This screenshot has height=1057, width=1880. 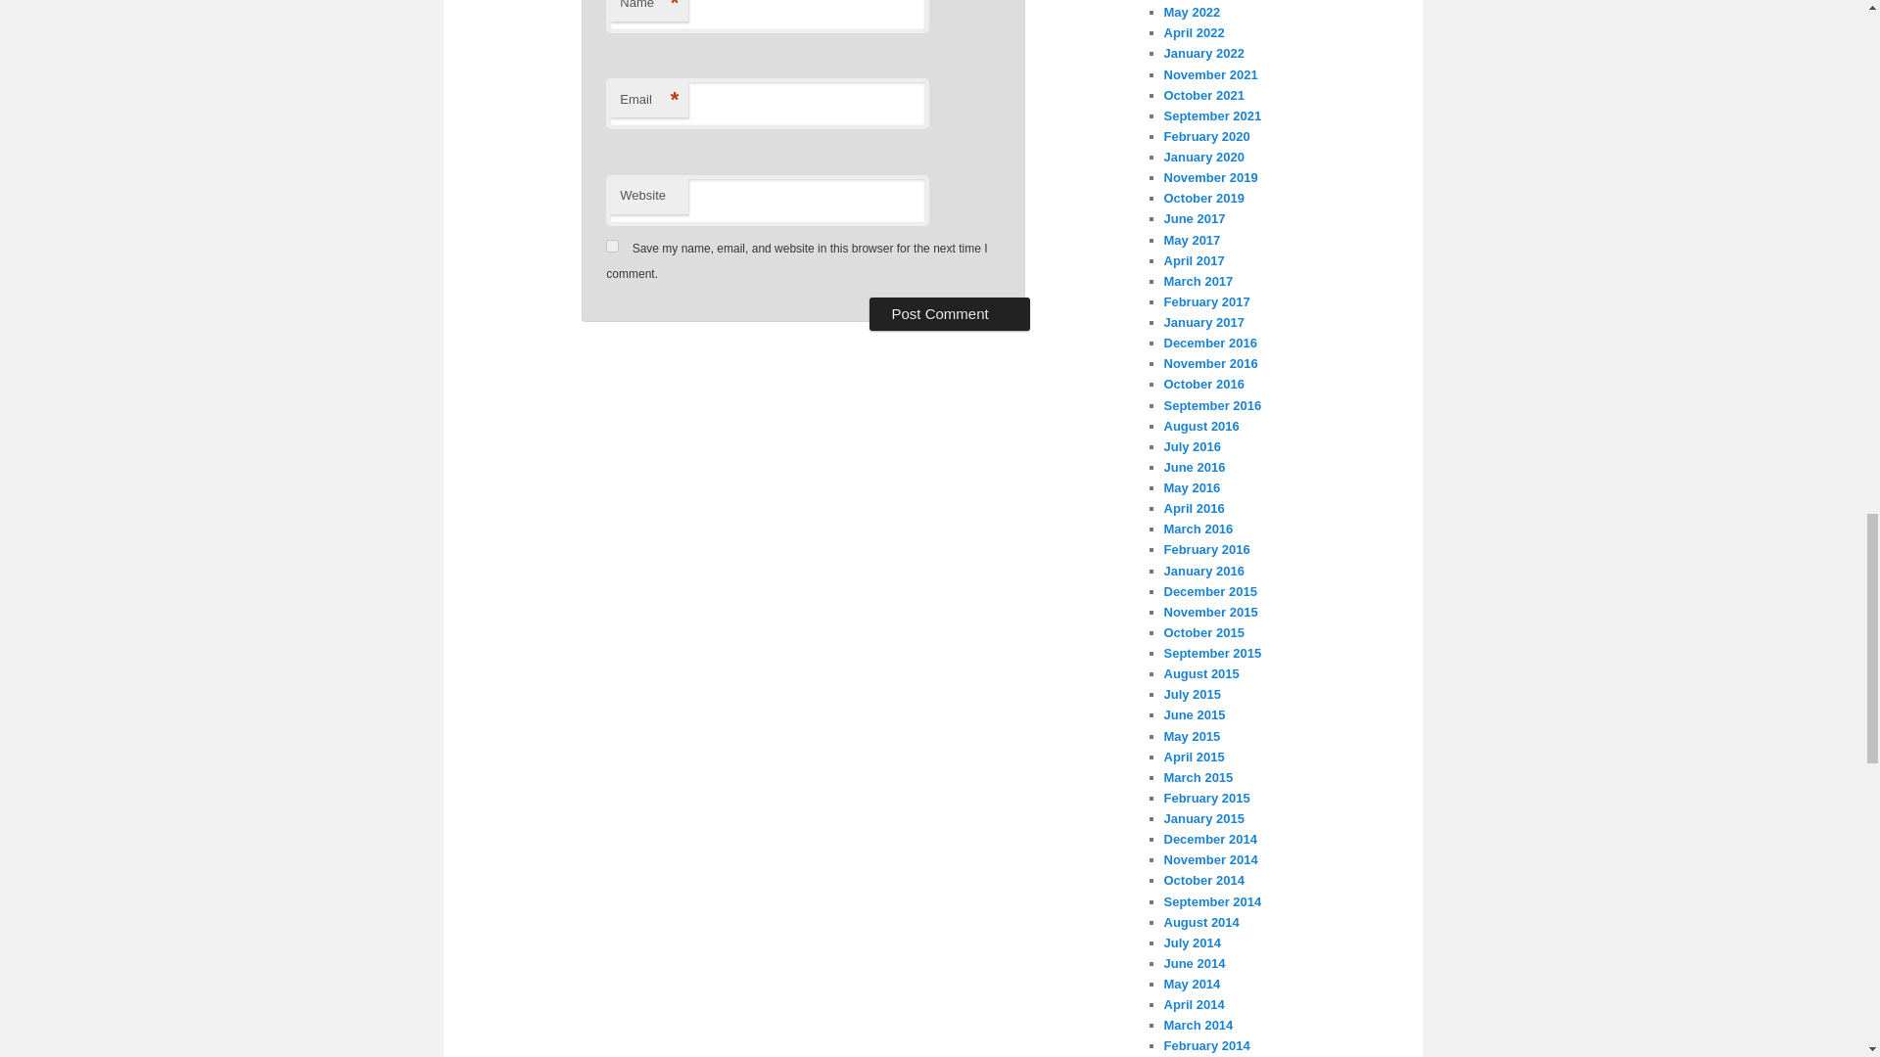 What do you see at coordinates (1210, 74) in the screenshot?
I see `November 2021` at bounding box center [1210, 74].